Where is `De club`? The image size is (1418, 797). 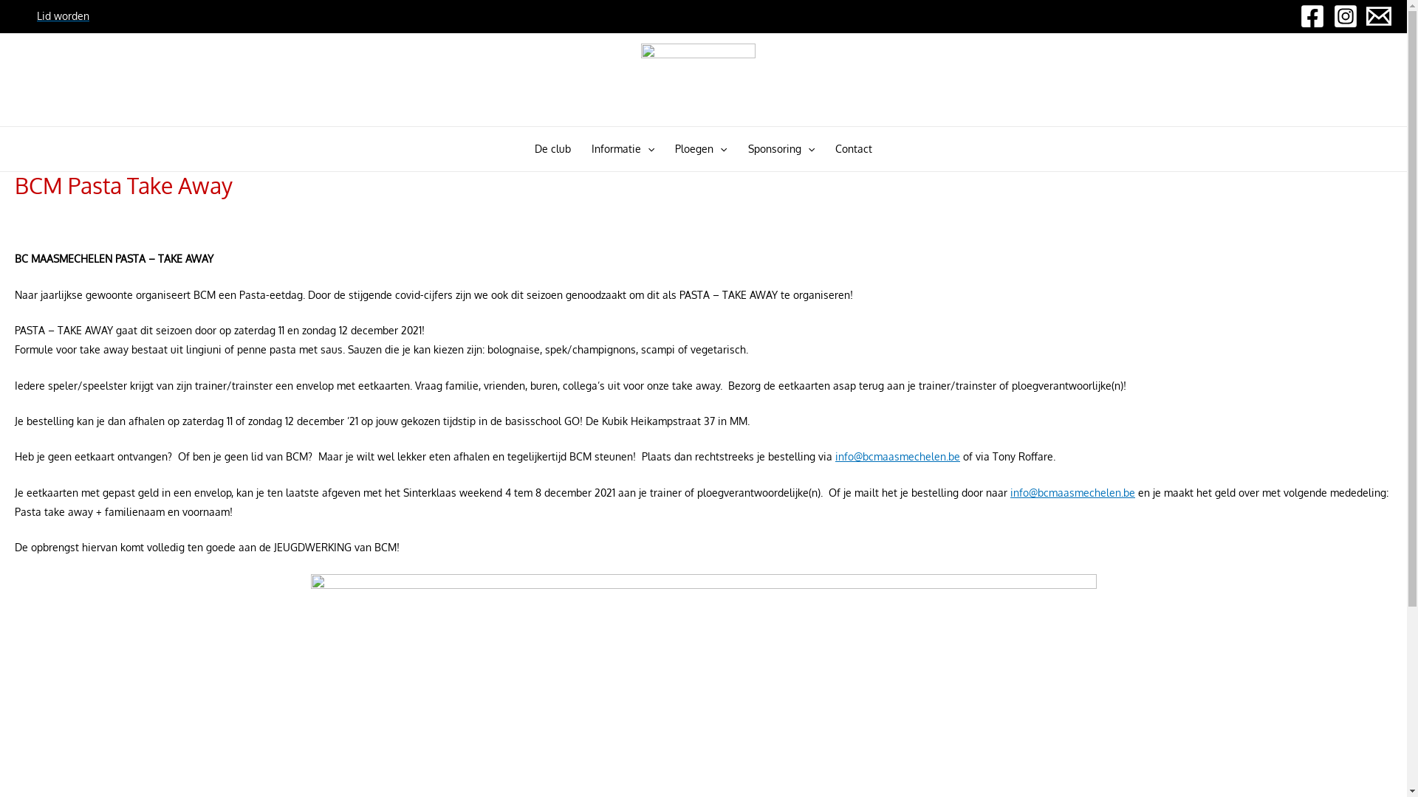 De club is located at coordinates (552, 149).